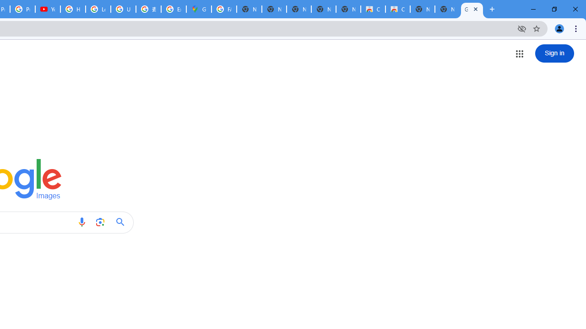  Describe the element at coordinates (397, 9) in the screenshot. I see `Classic Blue - Chrome Web Store` at that location.